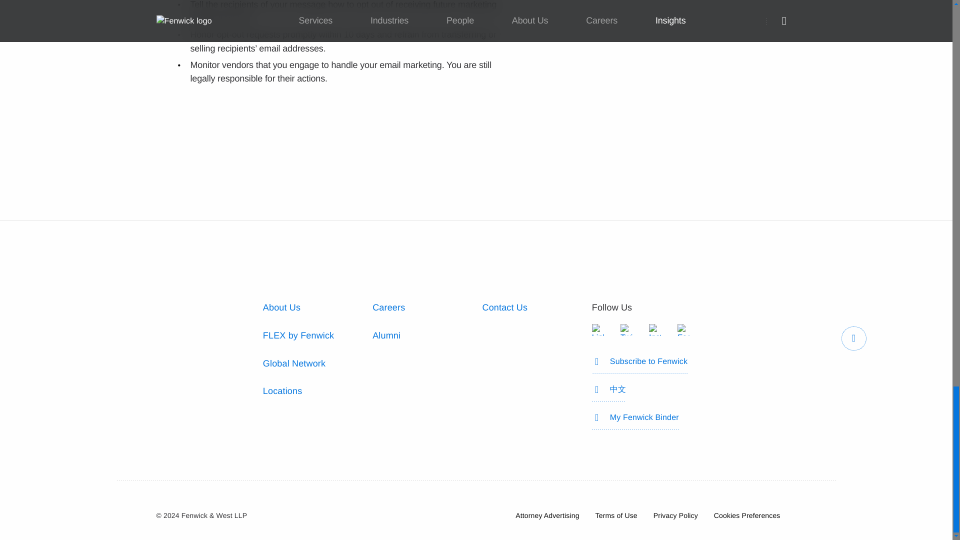 This screenshot has width=960, height=540. I want to click on FLEX by Fenwick, so click(298, 335).